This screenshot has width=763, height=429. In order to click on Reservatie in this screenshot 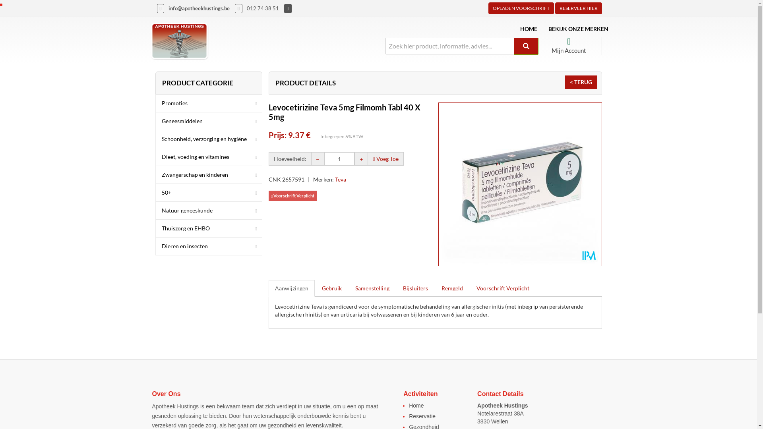, I will do `click(422, 416)`.